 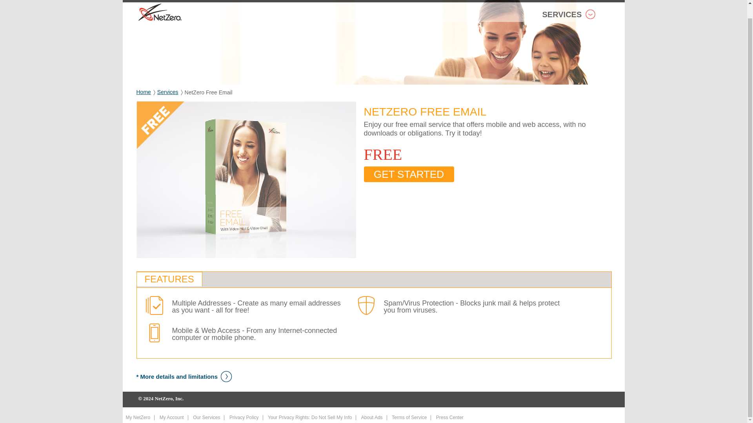 I want to click on About Ads, so click(x=372, y=418).